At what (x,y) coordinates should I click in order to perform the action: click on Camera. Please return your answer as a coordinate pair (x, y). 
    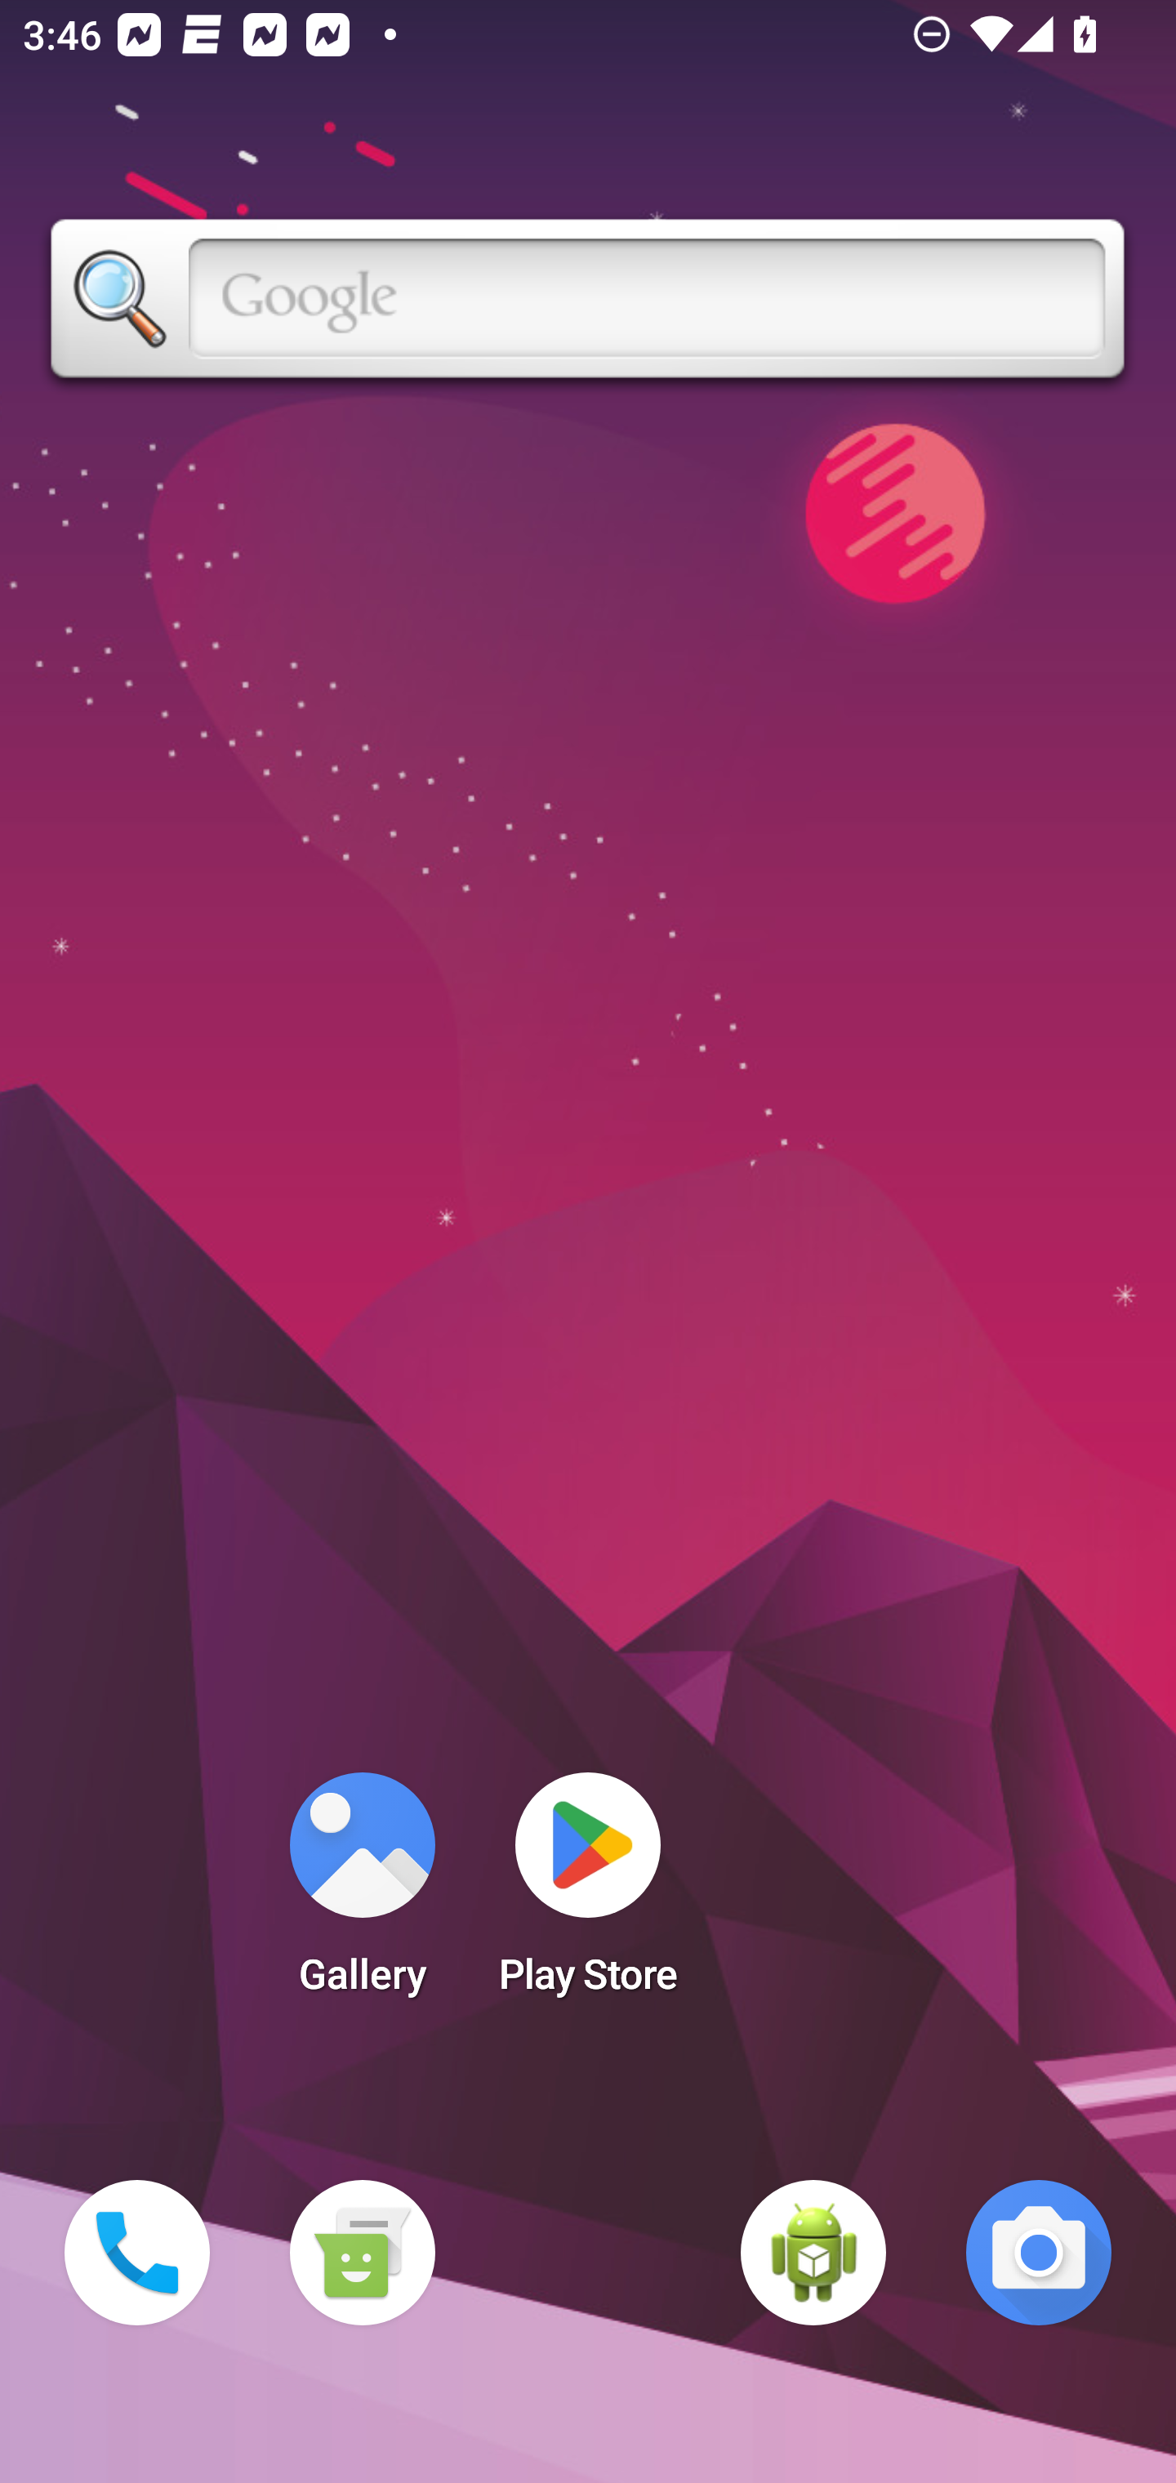
    Looking at the image, I should click on (1039, 2253).